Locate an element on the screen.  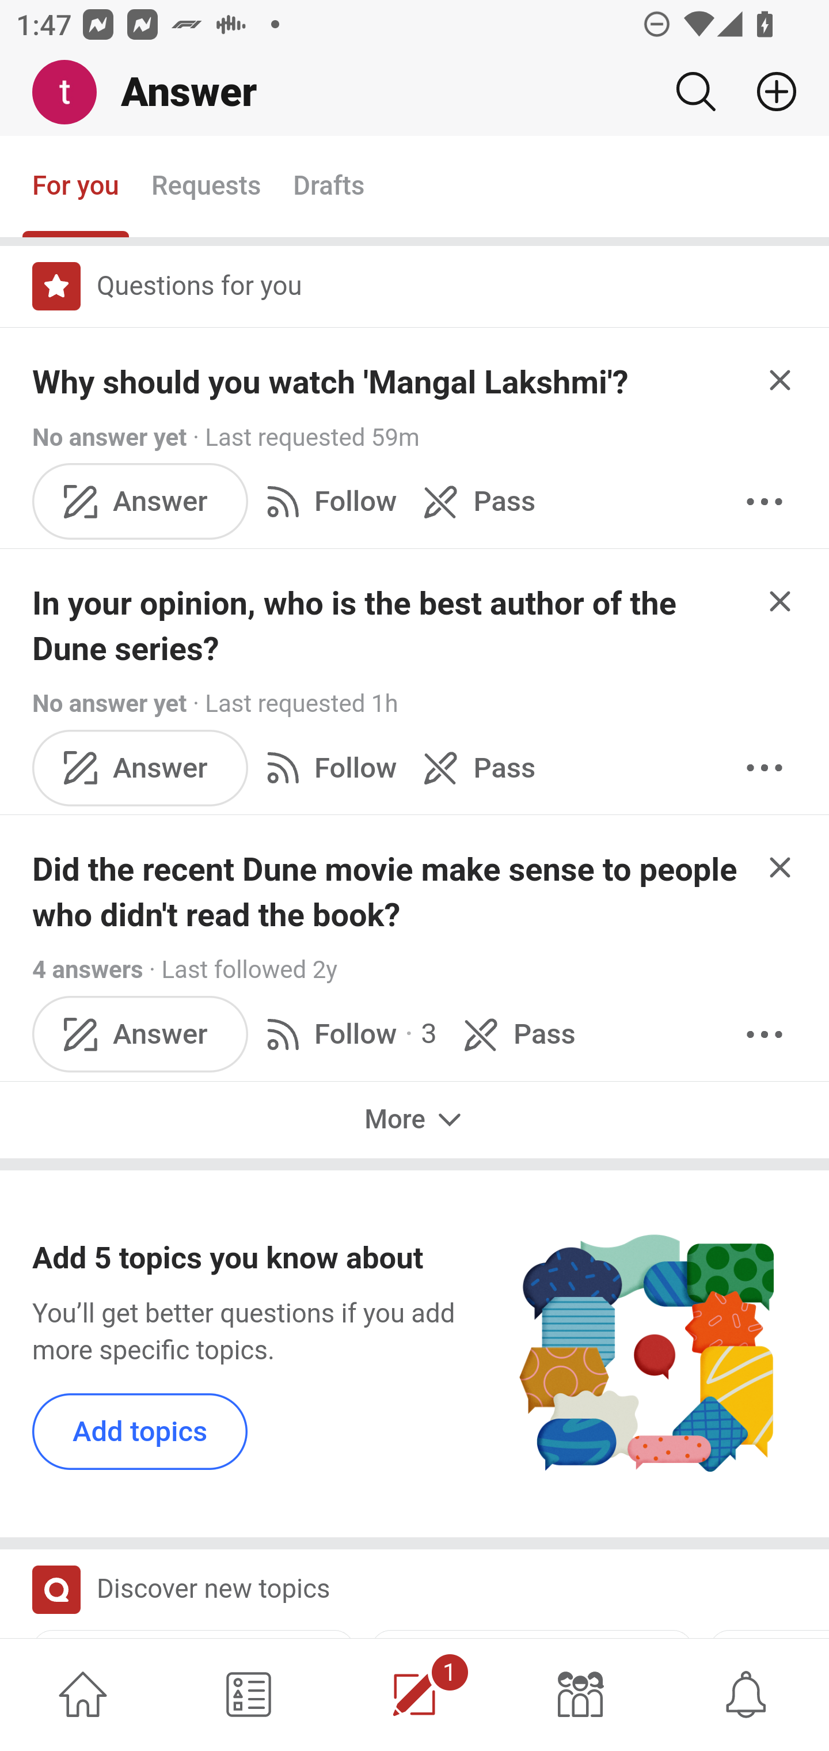
No answer yet is located at coordinates (109, 437).